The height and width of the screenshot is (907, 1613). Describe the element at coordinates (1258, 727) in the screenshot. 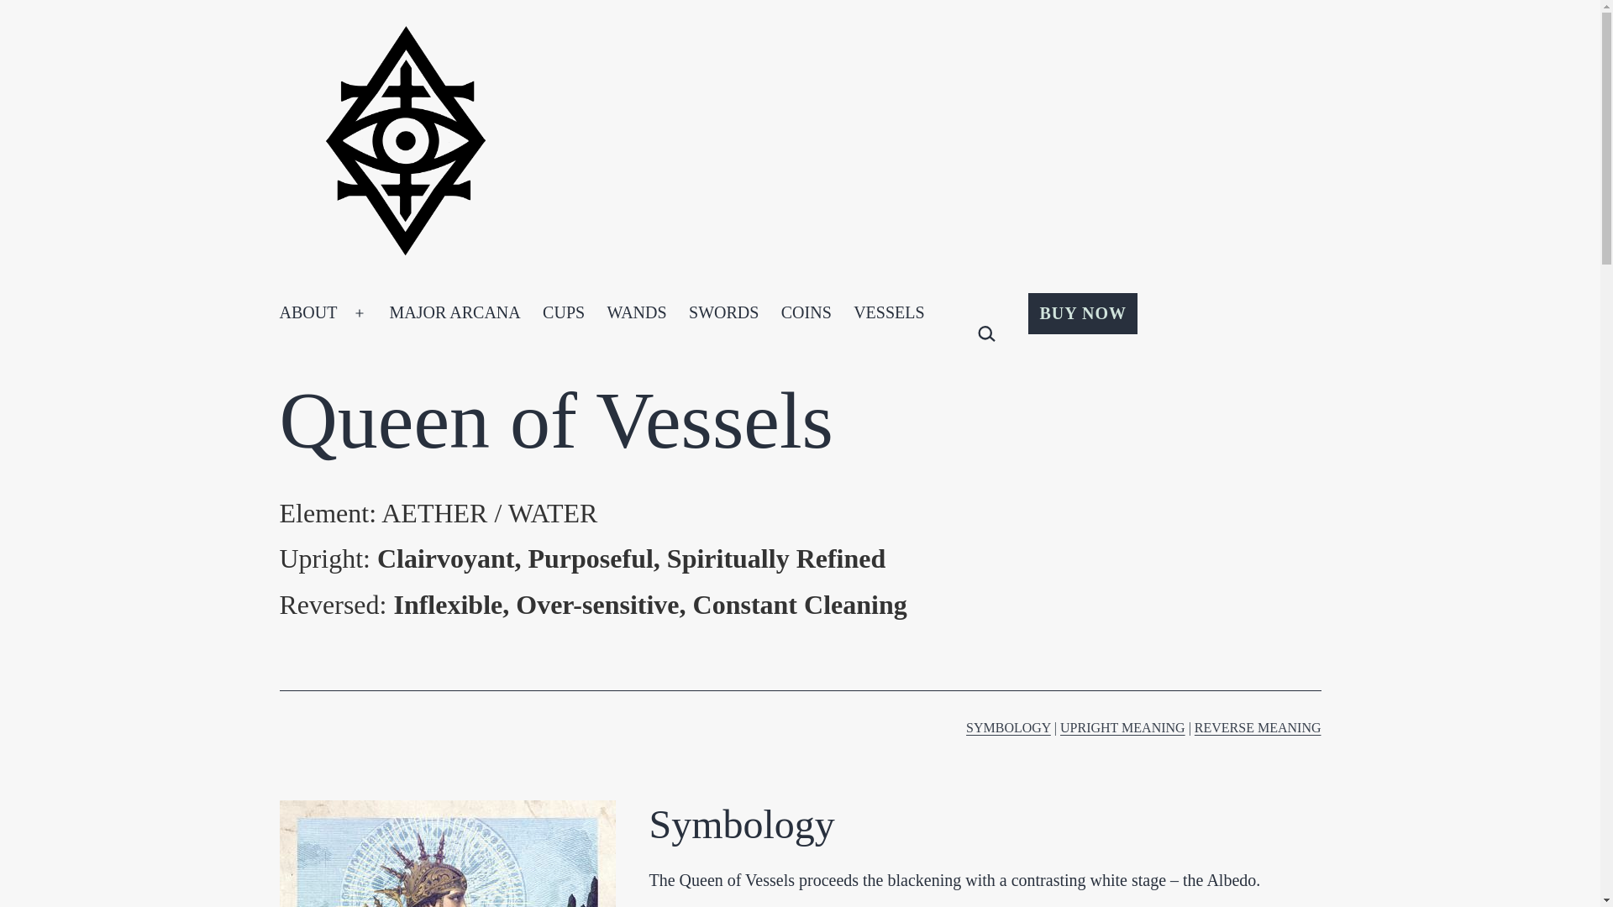

I see `REVERSE MEANING` at that location.